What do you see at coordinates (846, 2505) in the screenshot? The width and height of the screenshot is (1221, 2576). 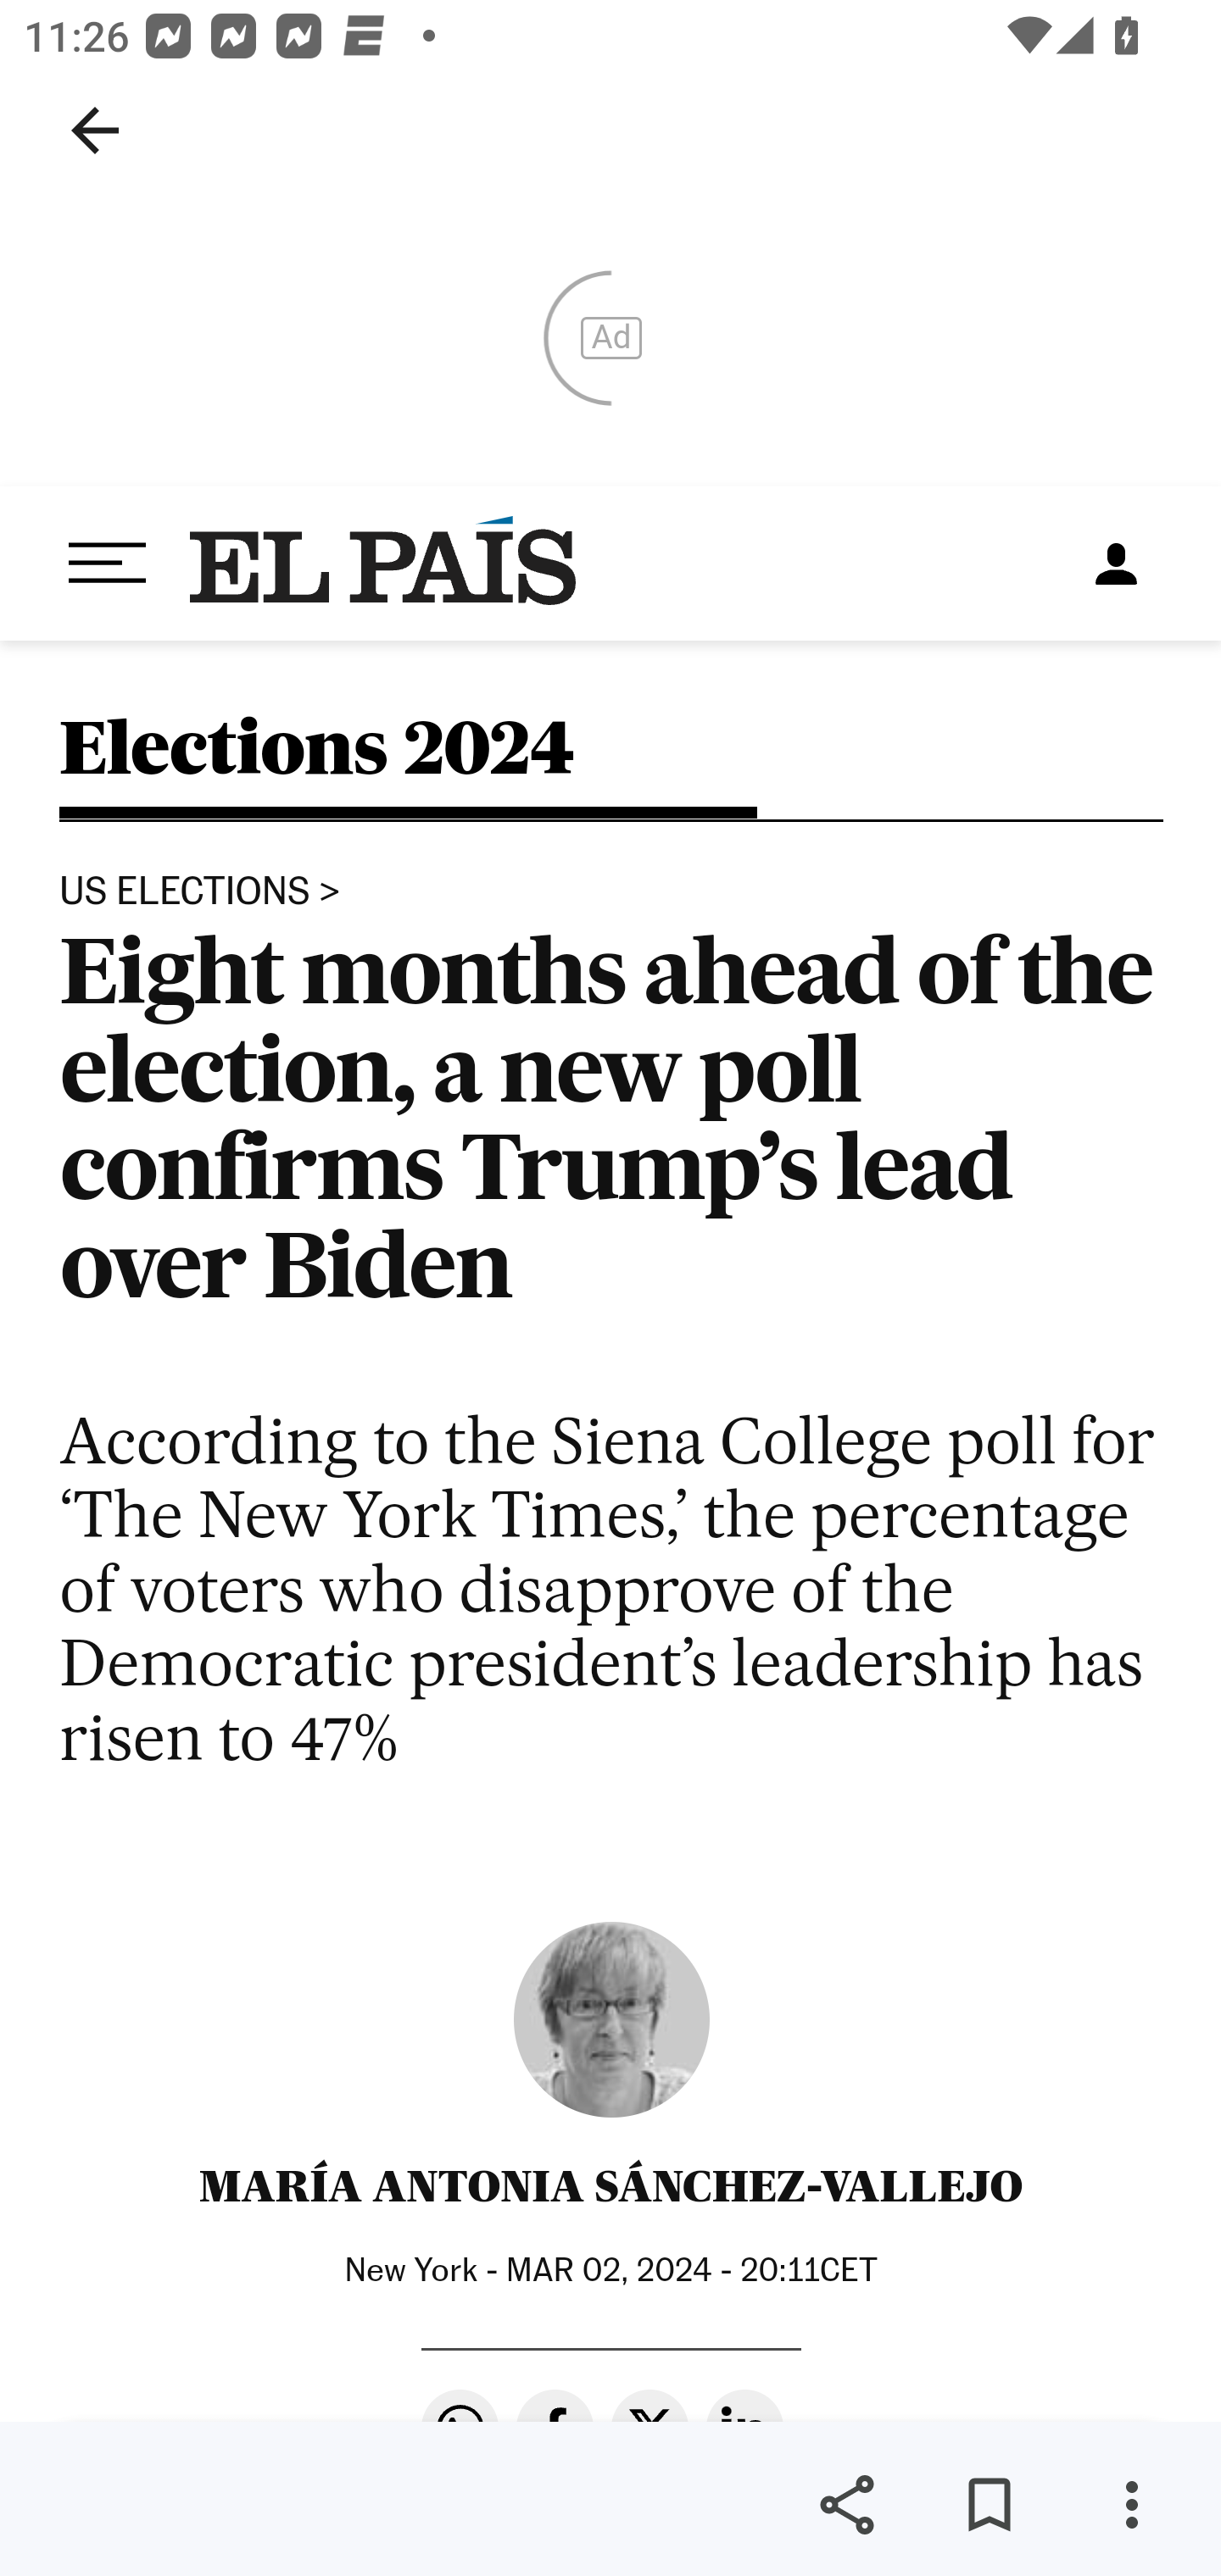 I see `Share` at bounding box center [846, 2505].